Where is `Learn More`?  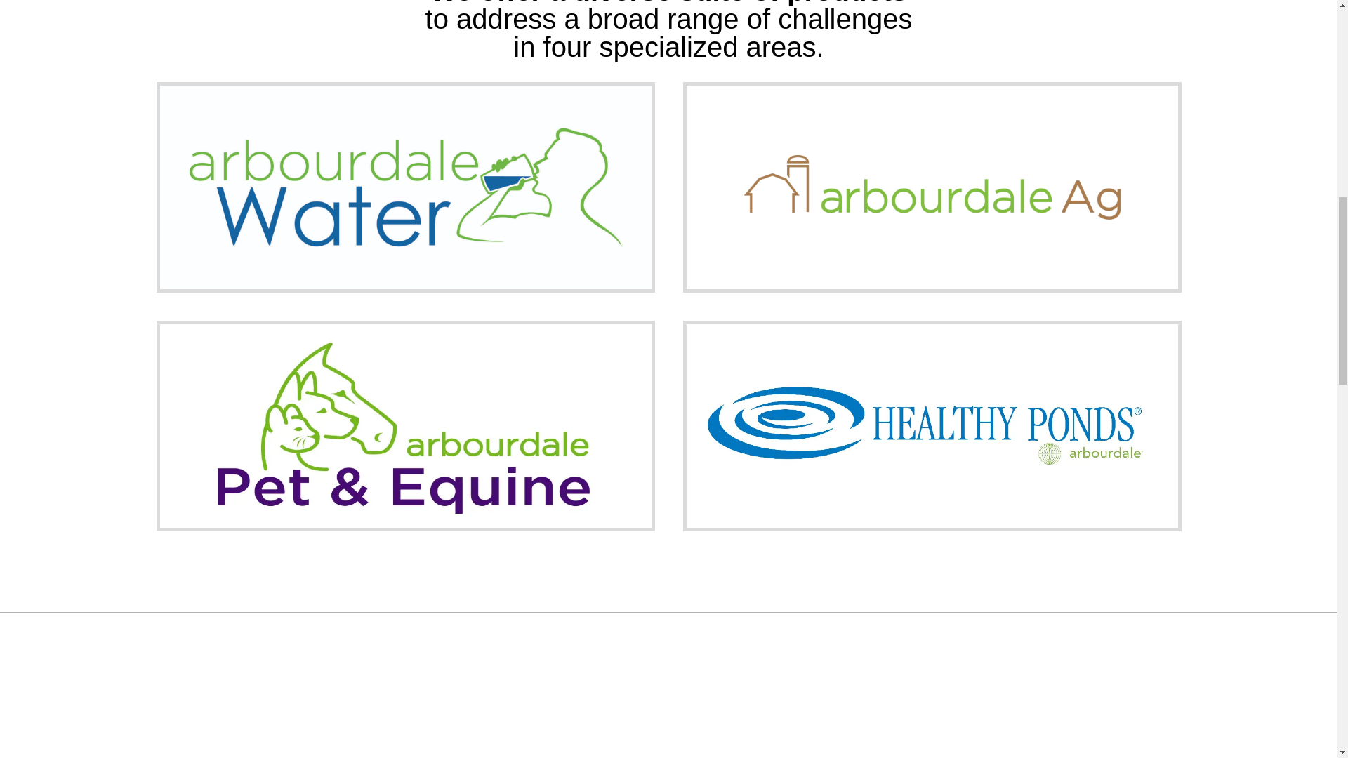
Learn More is located at coordinates (406, 477).